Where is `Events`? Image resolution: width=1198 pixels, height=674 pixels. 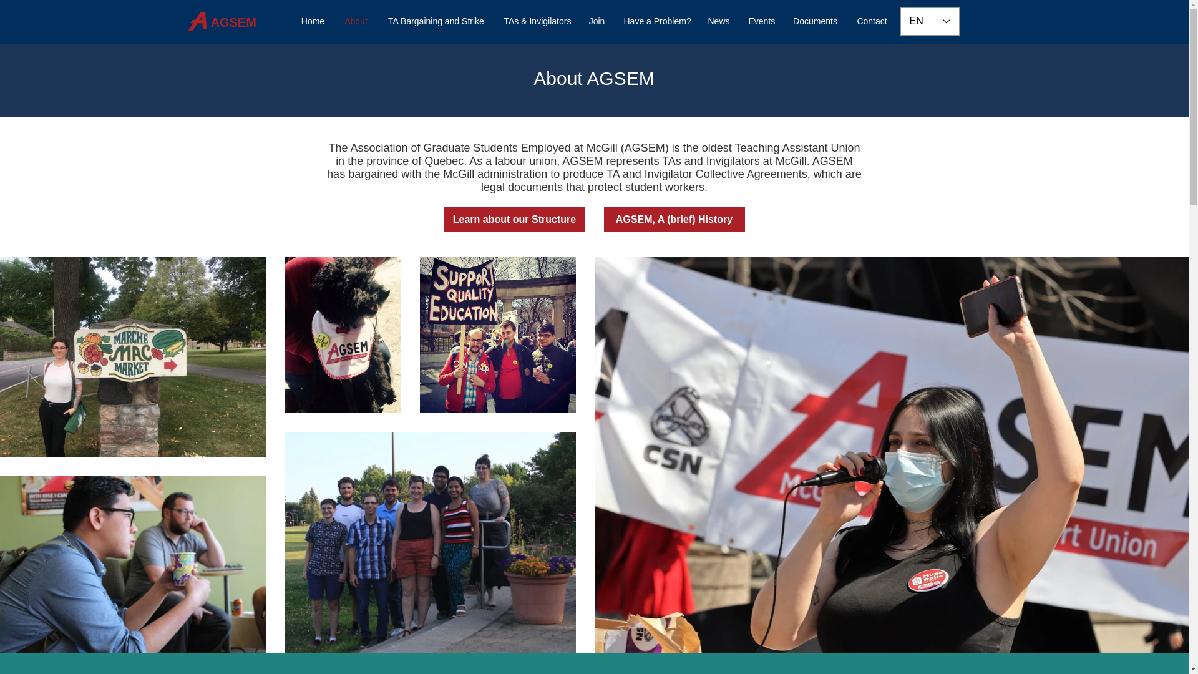
Events is located at coordinates (761, 21).